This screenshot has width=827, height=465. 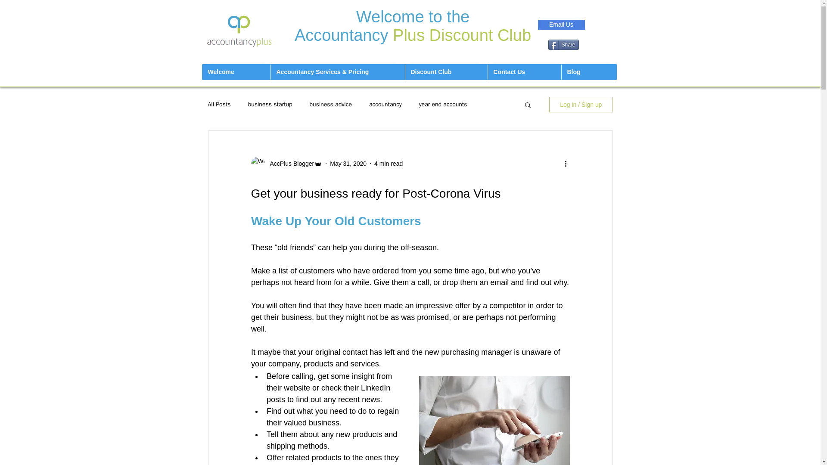 What do you see at coordinates (331, 104) in the screenshot?
I see `business advice` at bounding box center [331, 104].